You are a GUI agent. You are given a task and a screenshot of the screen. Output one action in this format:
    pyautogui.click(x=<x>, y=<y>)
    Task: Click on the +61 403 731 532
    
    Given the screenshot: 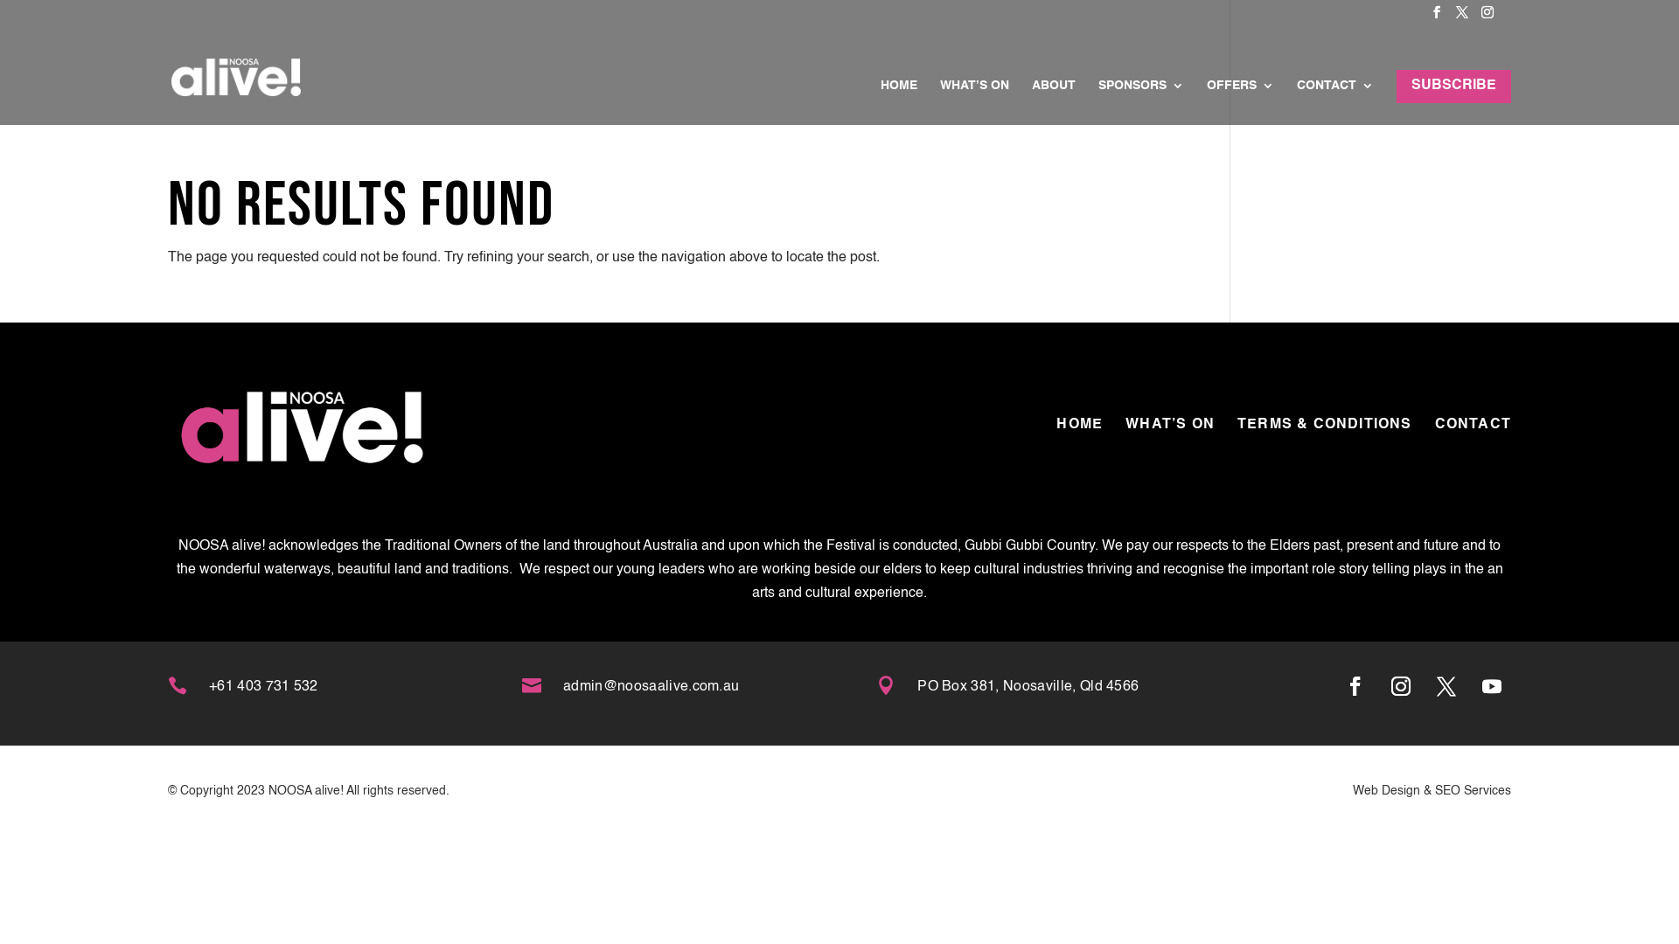 What is the action you would take?
    pyautogui.click(x=264, y=687)
    